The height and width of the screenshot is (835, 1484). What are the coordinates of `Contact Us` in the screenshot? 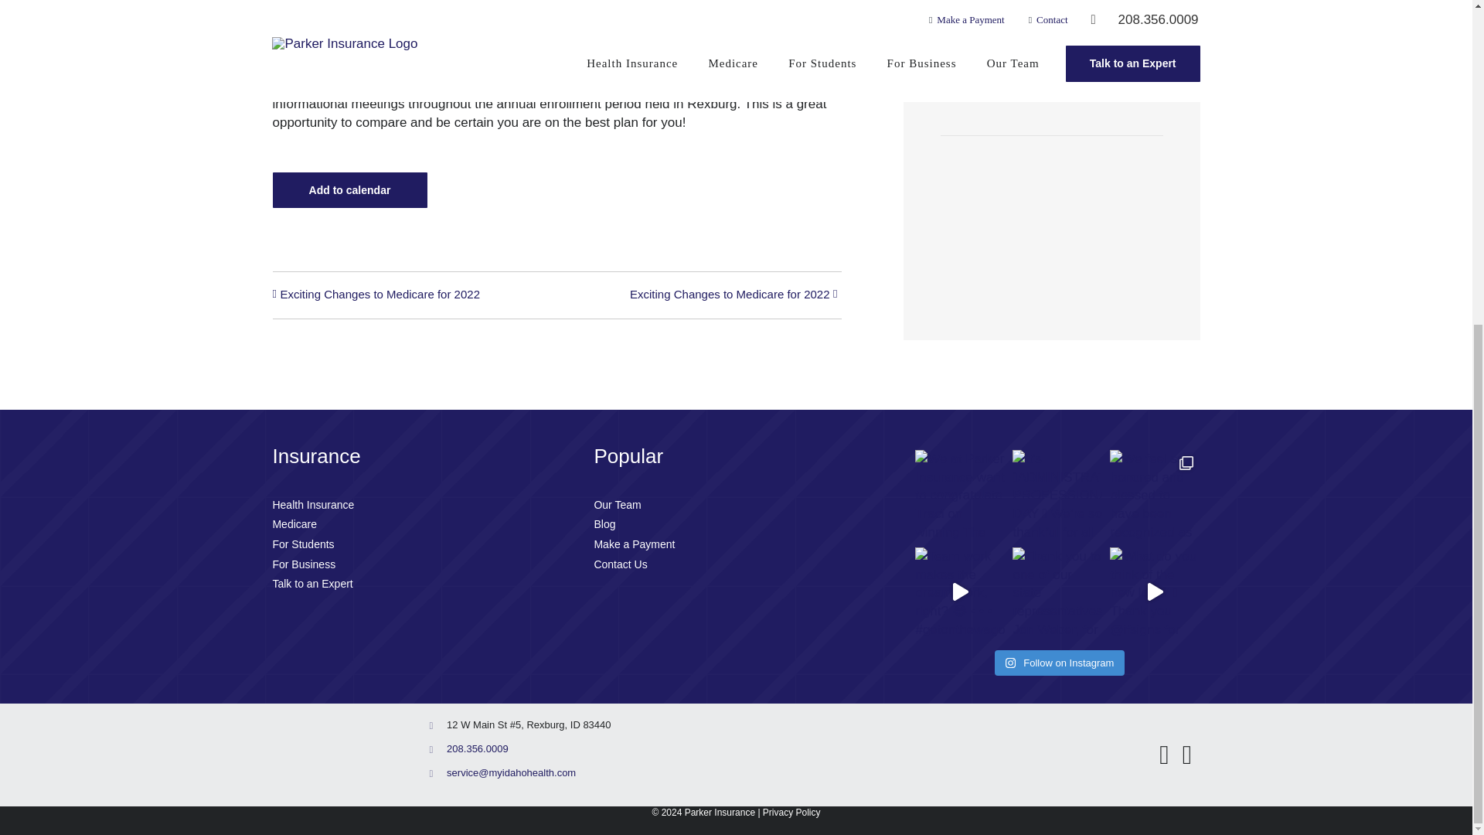 It's located at (736, 565).